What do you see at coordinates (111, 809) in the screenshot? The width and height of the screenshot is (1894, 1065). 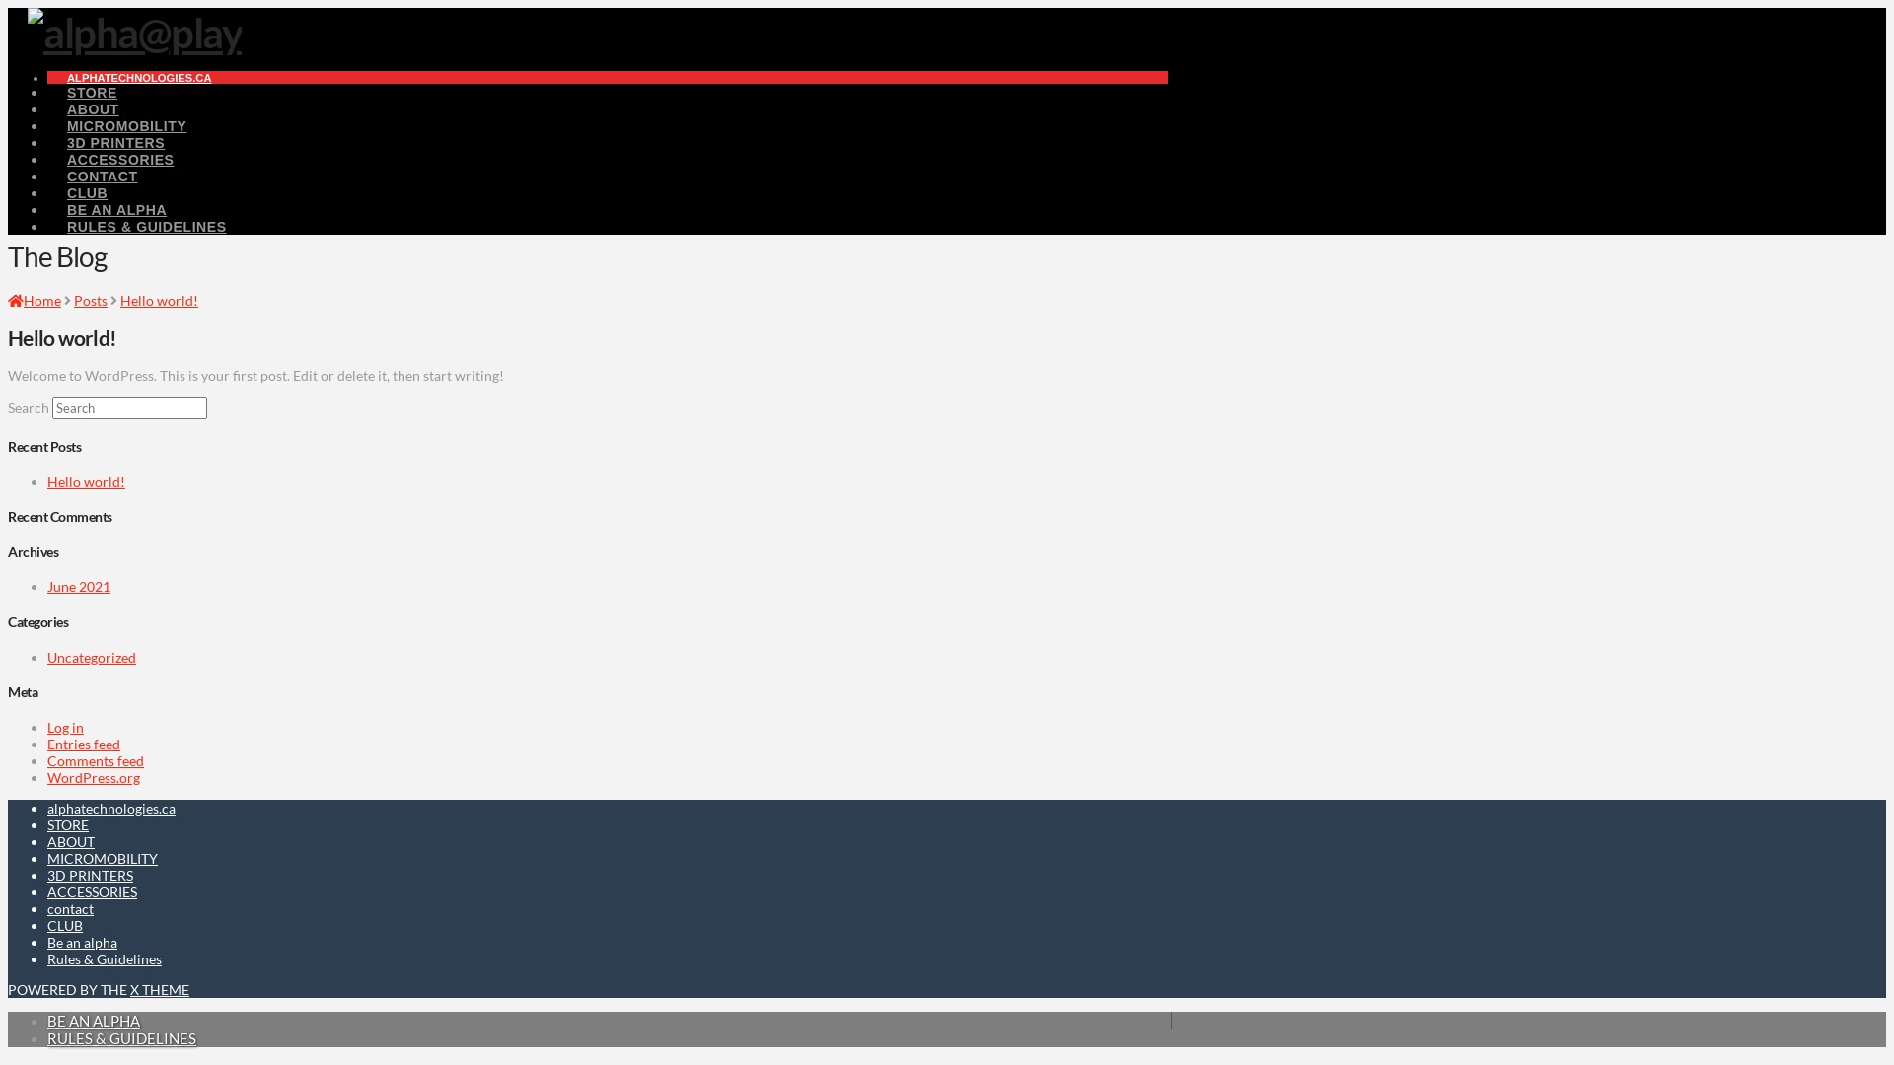 I see `alphatechnologies.ca` at bounding box center [111, 809].